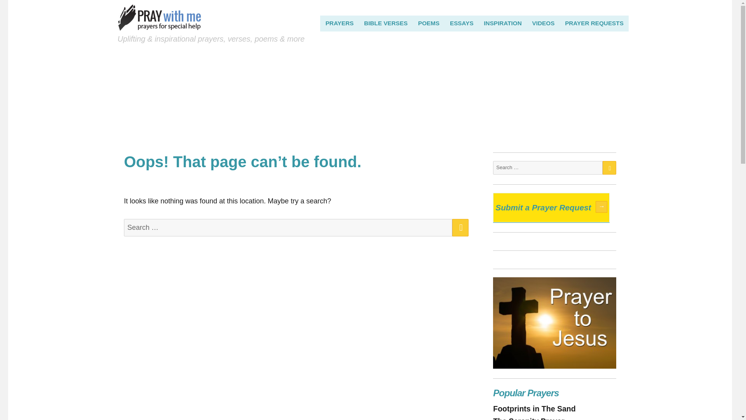  Describe the element at coordinates (429, 23) in the screenshot. I see `POEMS` at that location.